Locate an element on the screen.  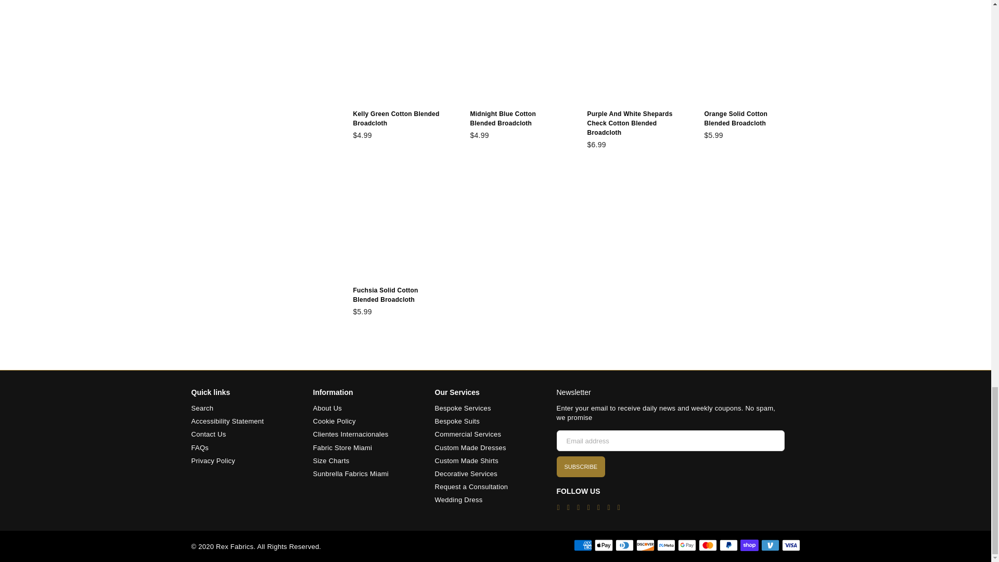
Rex Fabrics on Facebook is located at coordinates (558, 507).